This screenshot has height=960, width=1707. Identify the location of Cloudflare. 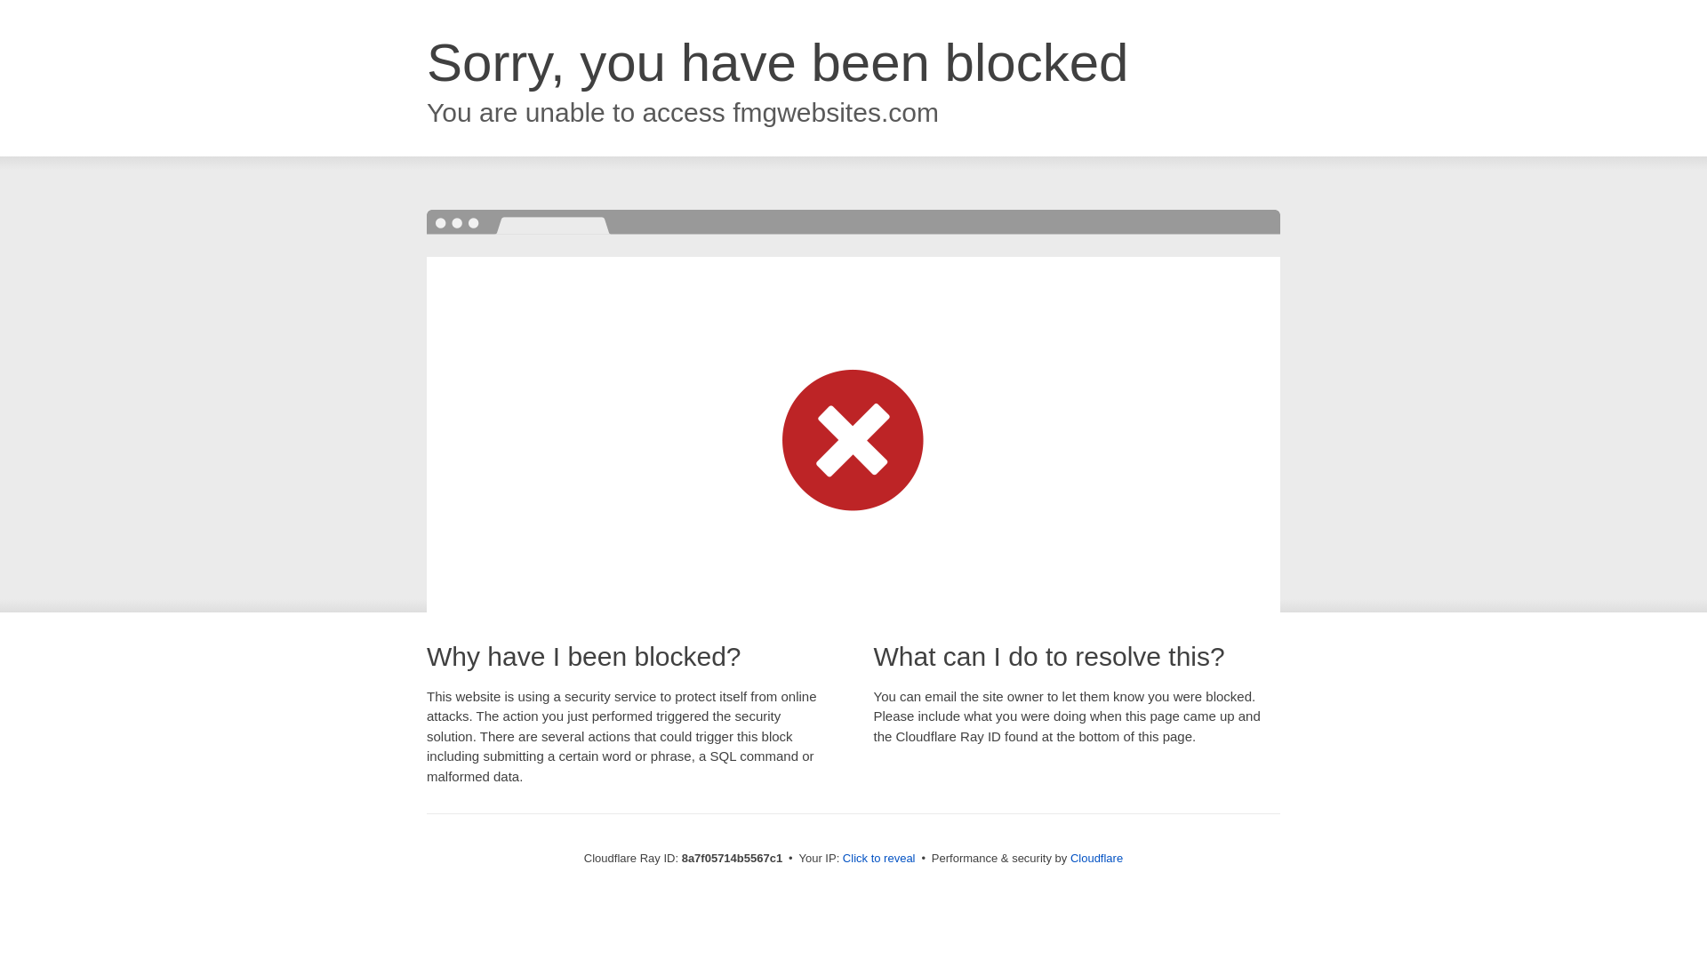
(1096, 858).